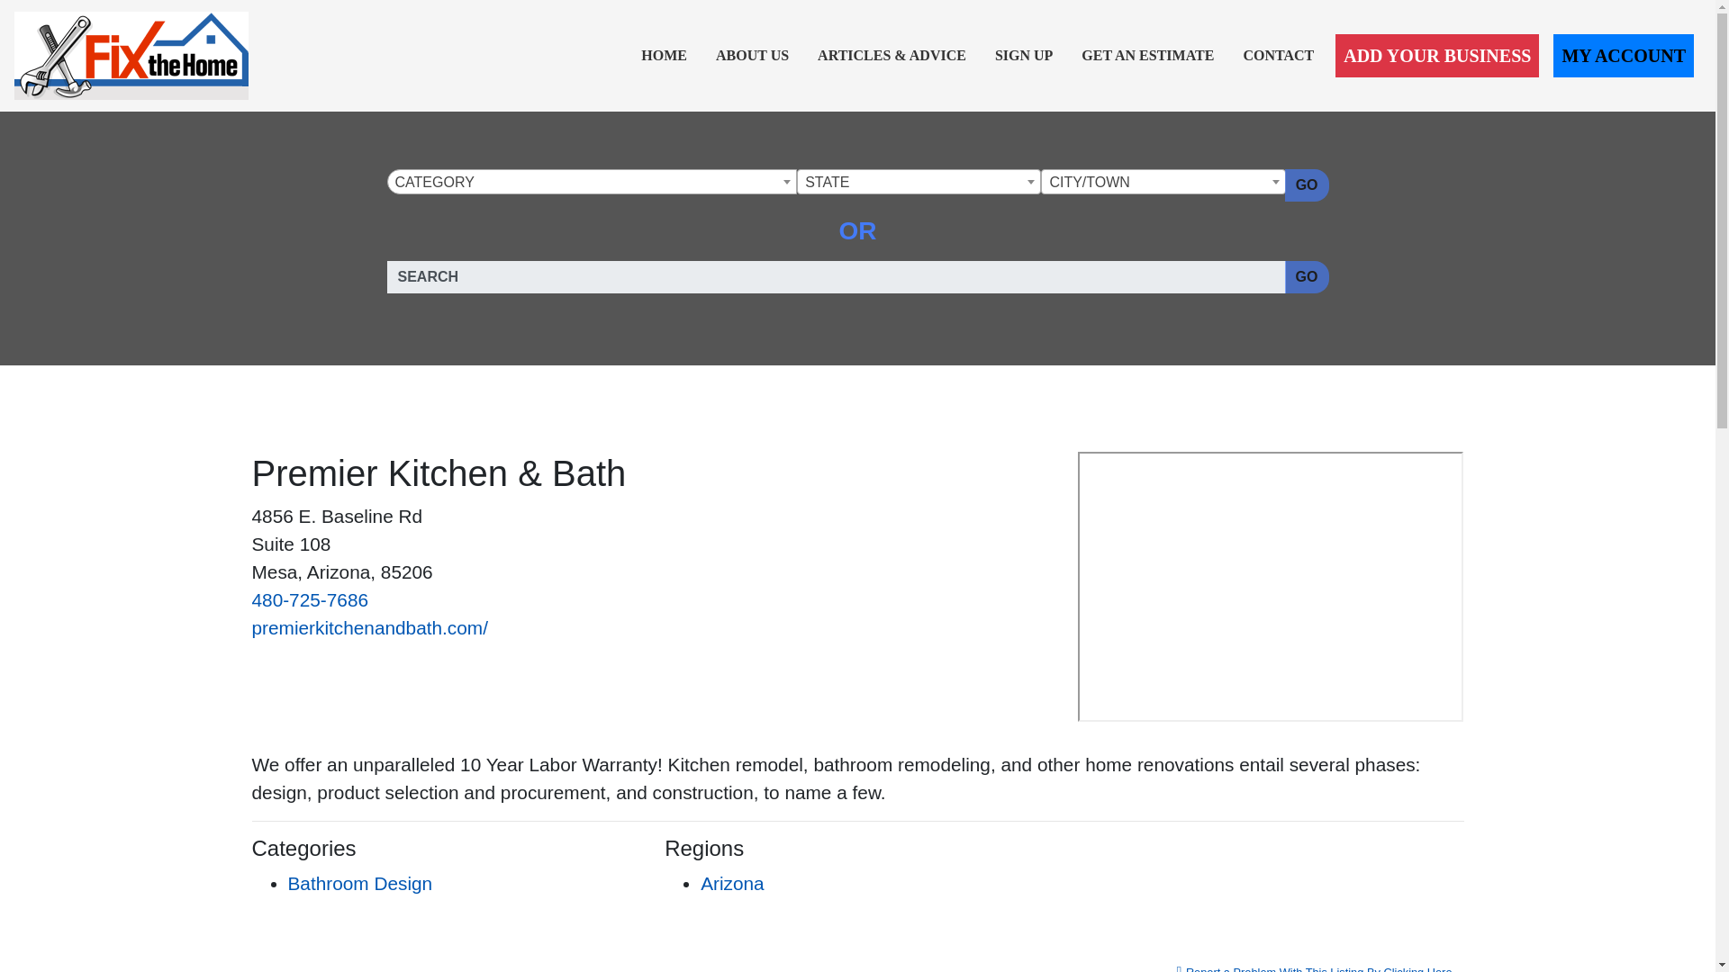 The width and height of the screenshot is (1729, 972). What do you see at coordinates (1147, 56) in the screenshot?
I see `GET AN ESTIMATE` at bounding box center [1147, 56].